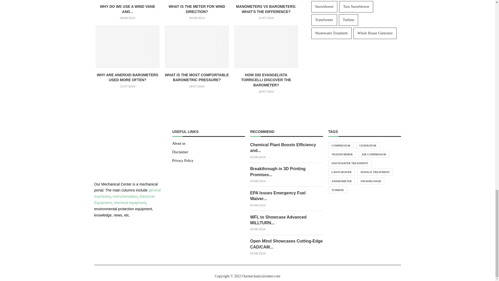  What do you see at coordinates (197, 47) in the screenshot?
I see `What Is The Most Comfortable Barometric Pressure?` at bounding box center [197, 47].